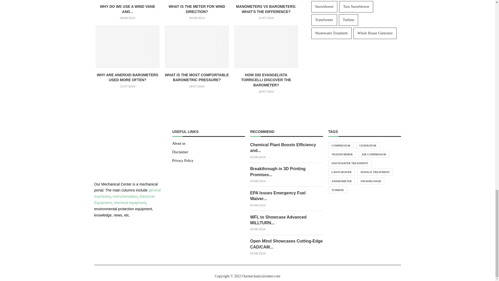  What do you see at coordinates (197, 47) in the screenshot?
I see `What Is The Most Comfortable Barometric Pressure?` at bounding box center [197, 47].